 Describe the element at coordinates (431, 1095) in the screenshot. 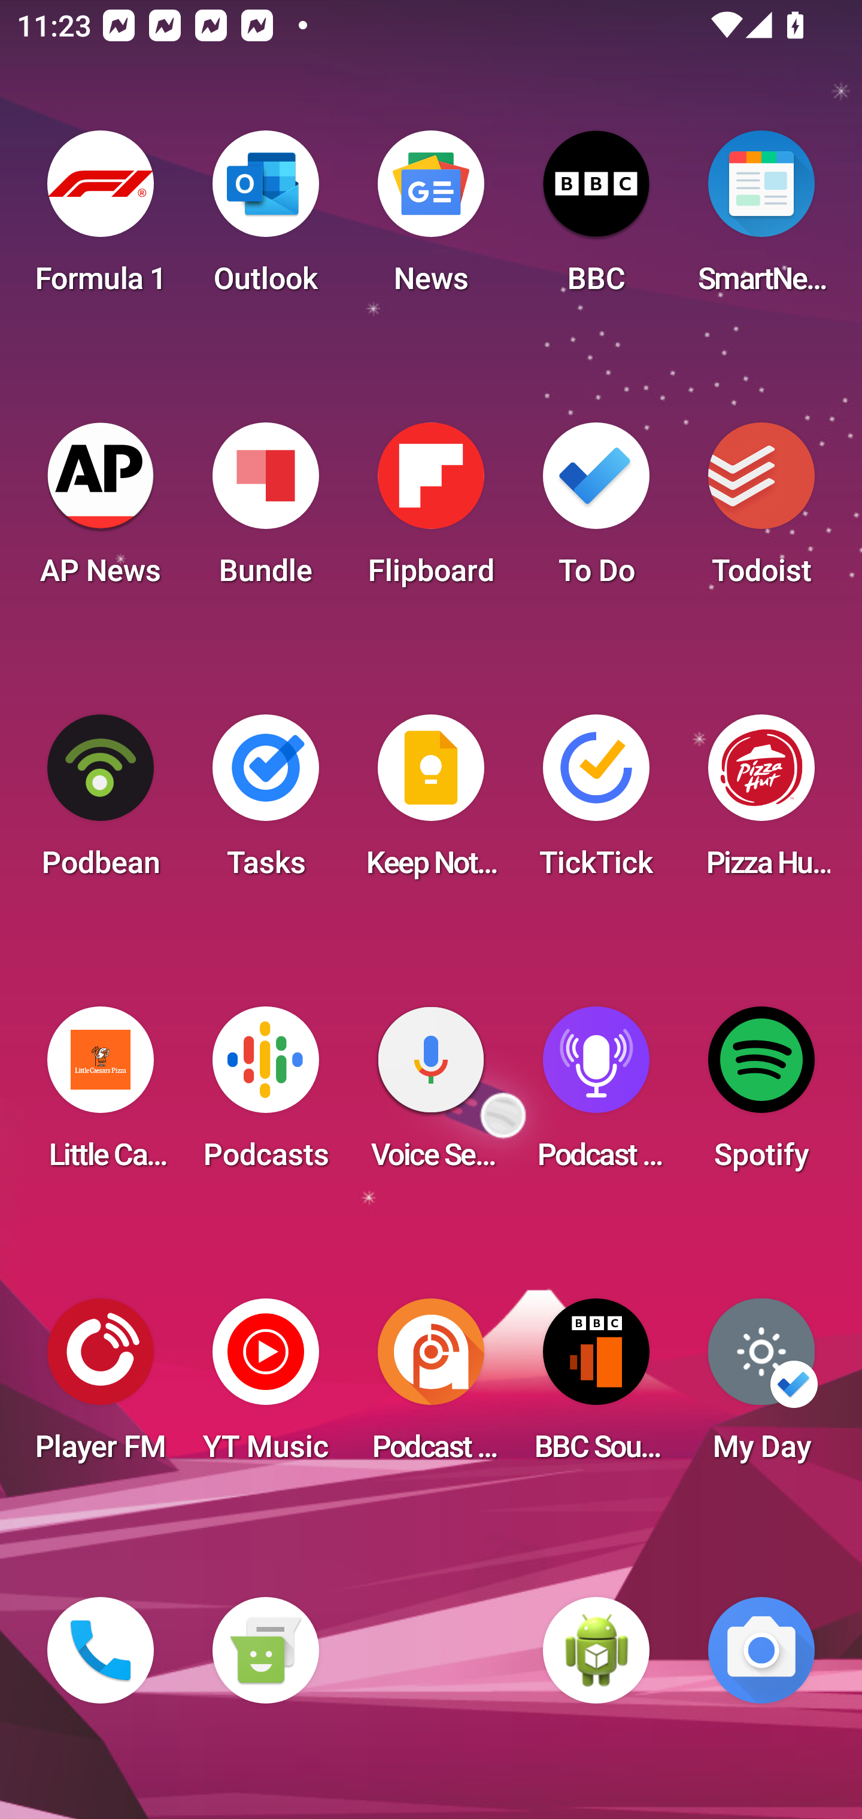

I see `Voice Search` at that location.